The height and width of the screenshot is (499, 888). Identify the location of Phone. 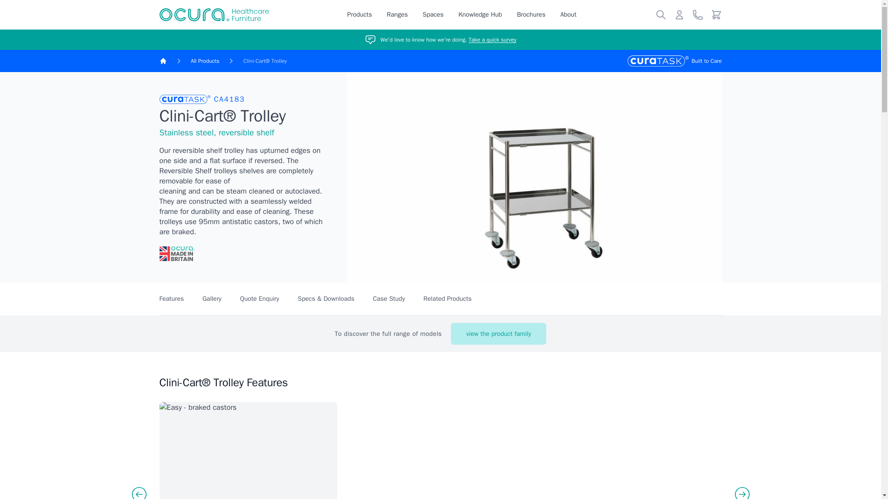
(697, 14).